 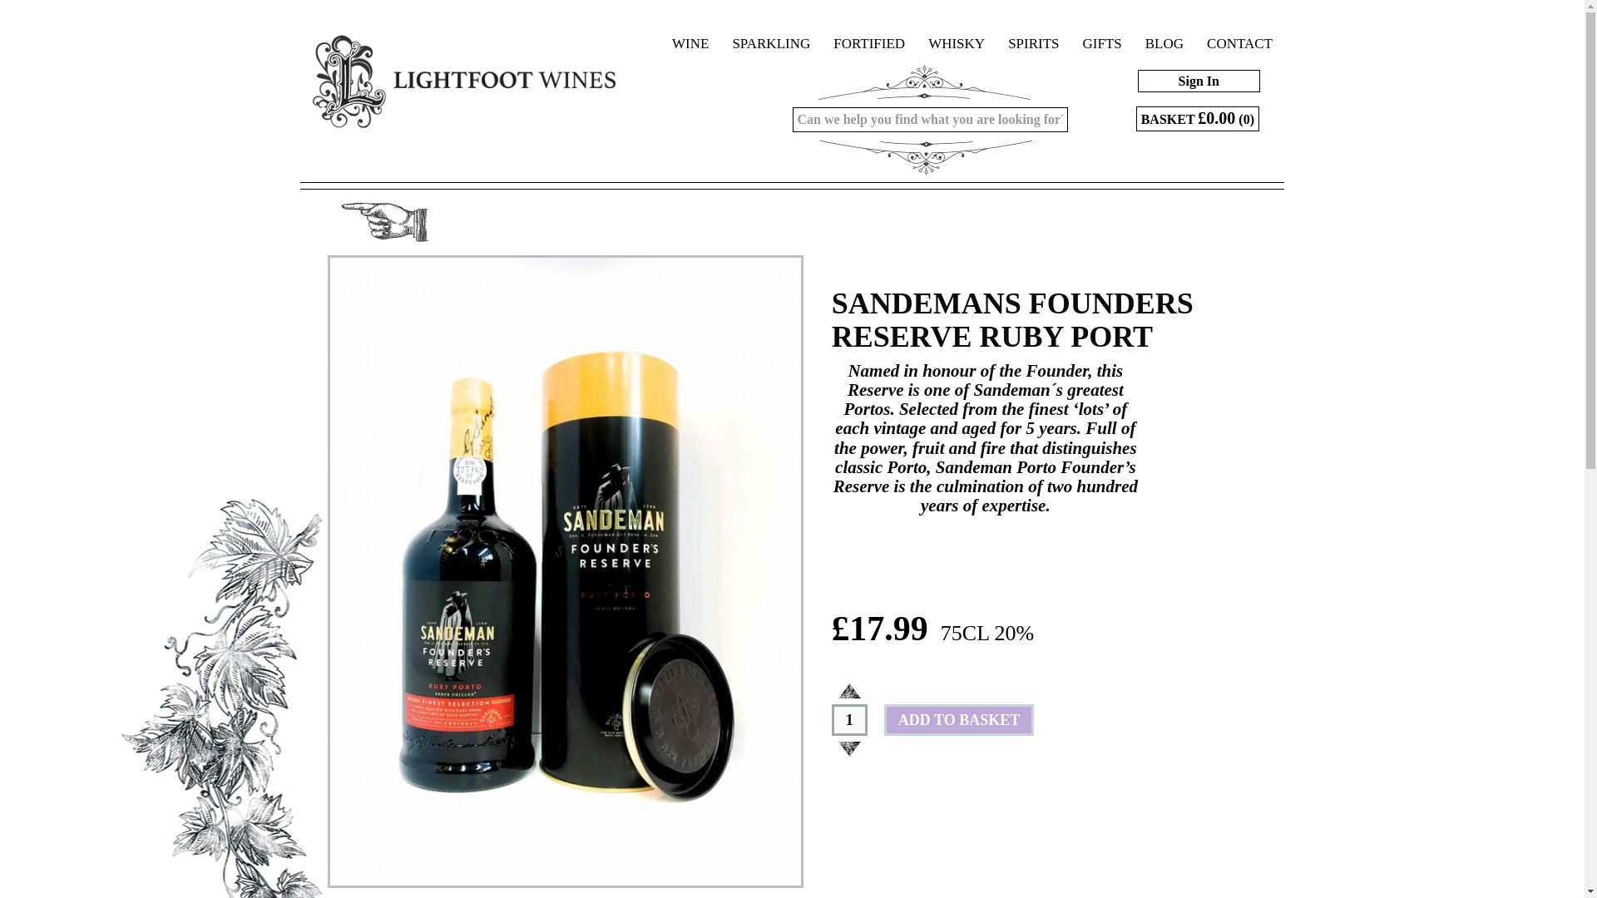 I want to click on Sign In, so click(x=1125, y=86).